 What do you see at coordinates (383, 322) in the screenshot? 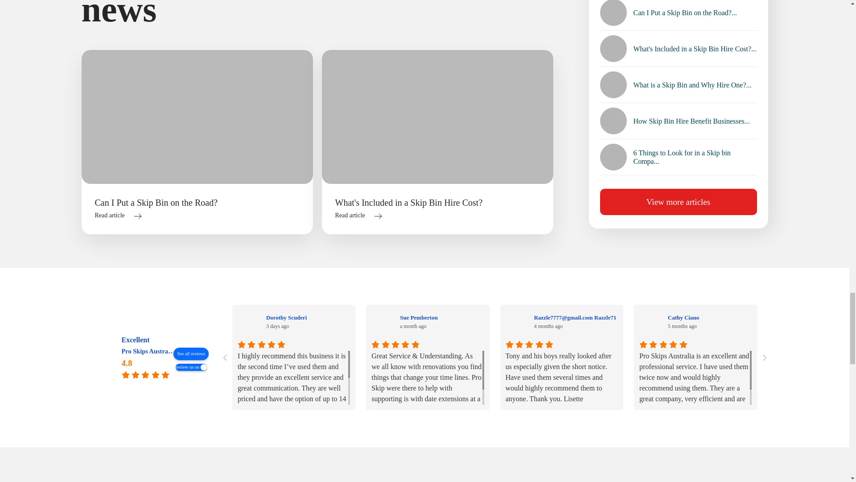
I see `Sue Pemberton` at bounding box center [383, 322].